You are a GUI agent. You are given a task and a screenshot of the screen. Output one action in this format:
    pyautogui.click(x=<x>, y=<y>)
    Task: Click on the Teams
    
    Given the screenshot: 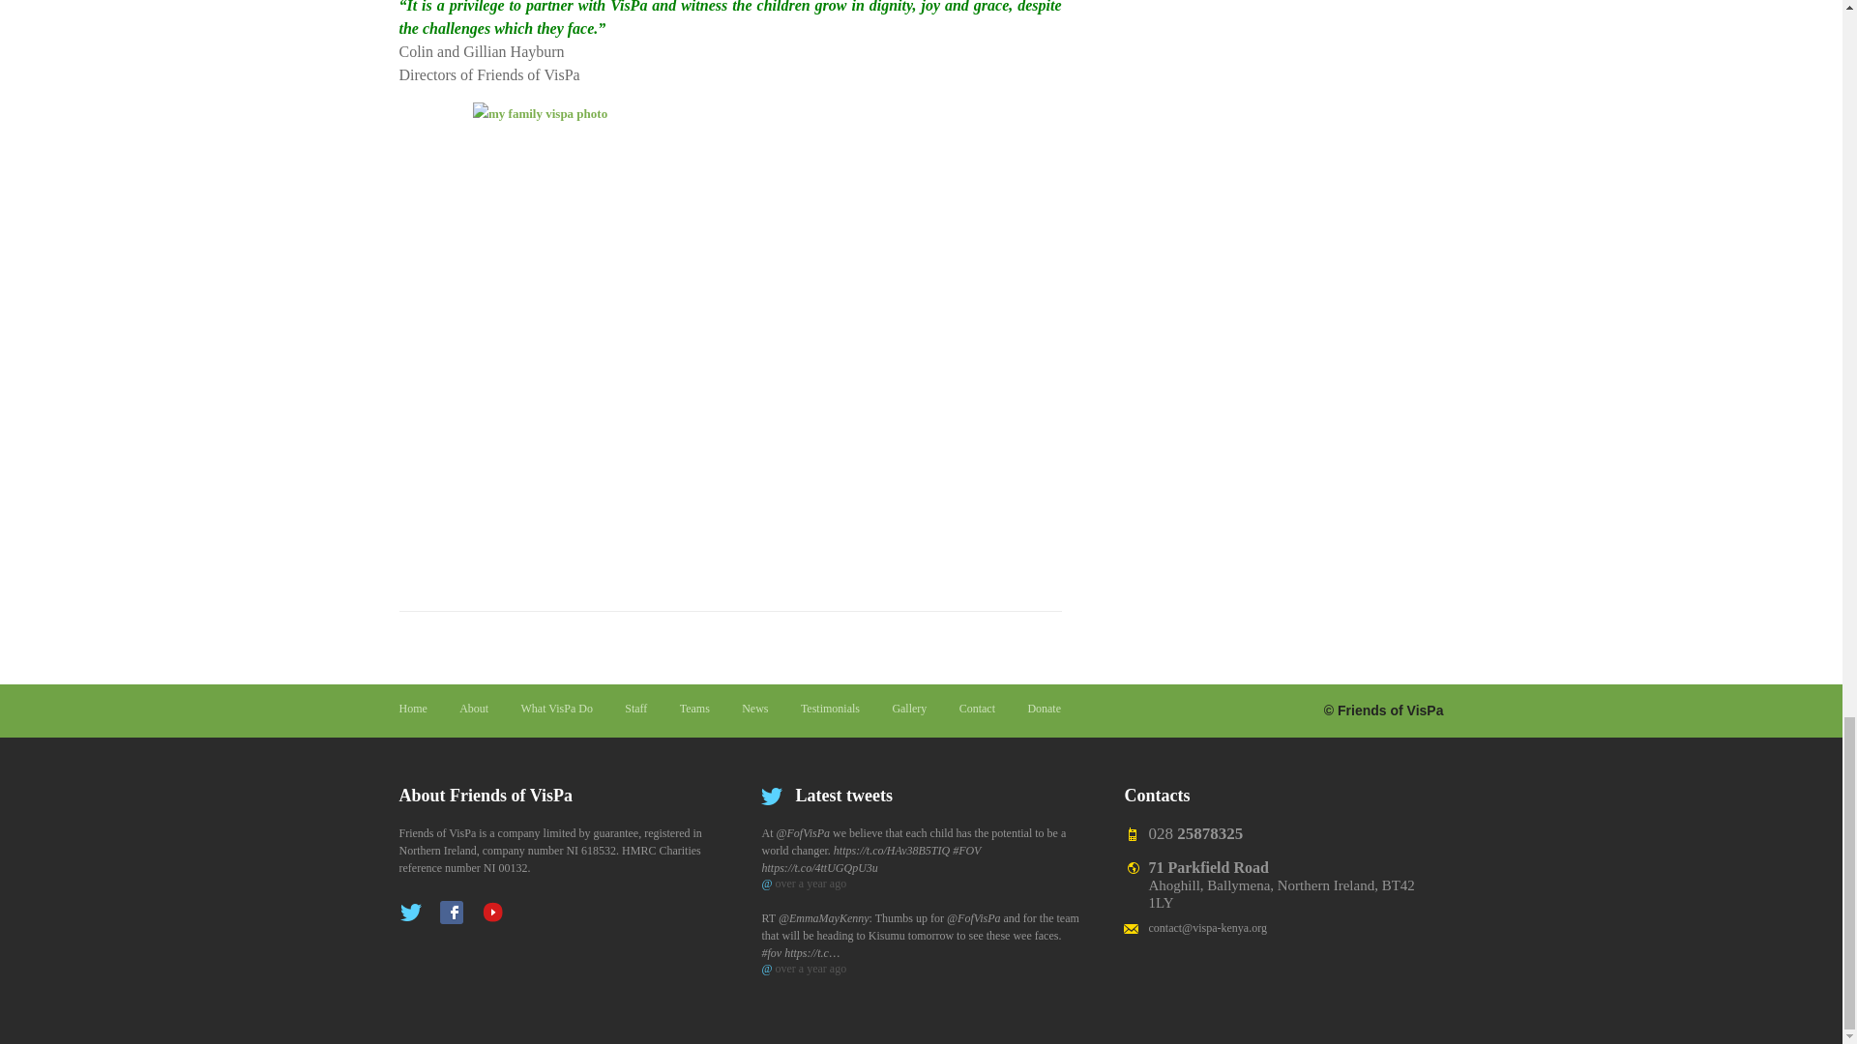 What is the action you would take?
    pyautogui.click(x=694, y=708)
    